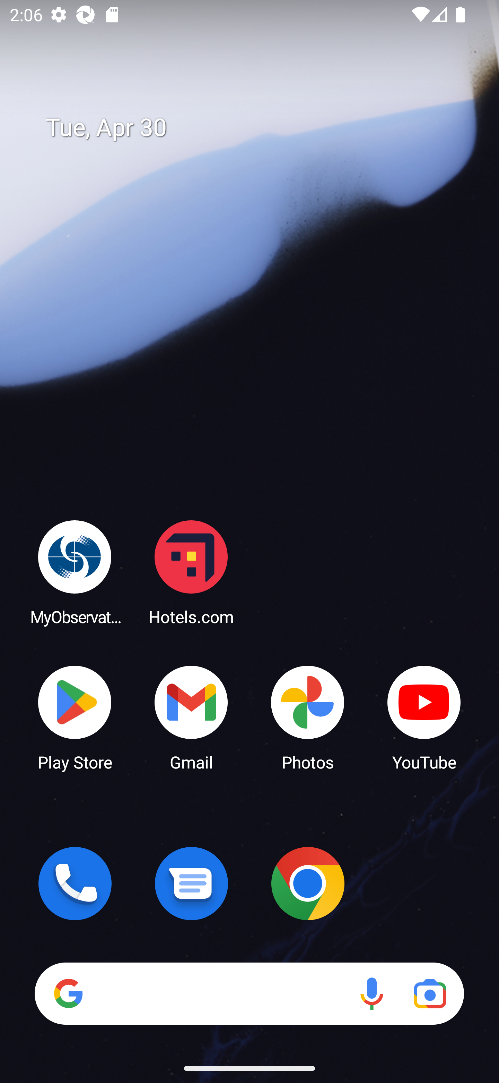 This screenshot has width=499, height=1083. Describe the element at coordinates (424, 717) in the screenshot. I see `YouTube` at that location.